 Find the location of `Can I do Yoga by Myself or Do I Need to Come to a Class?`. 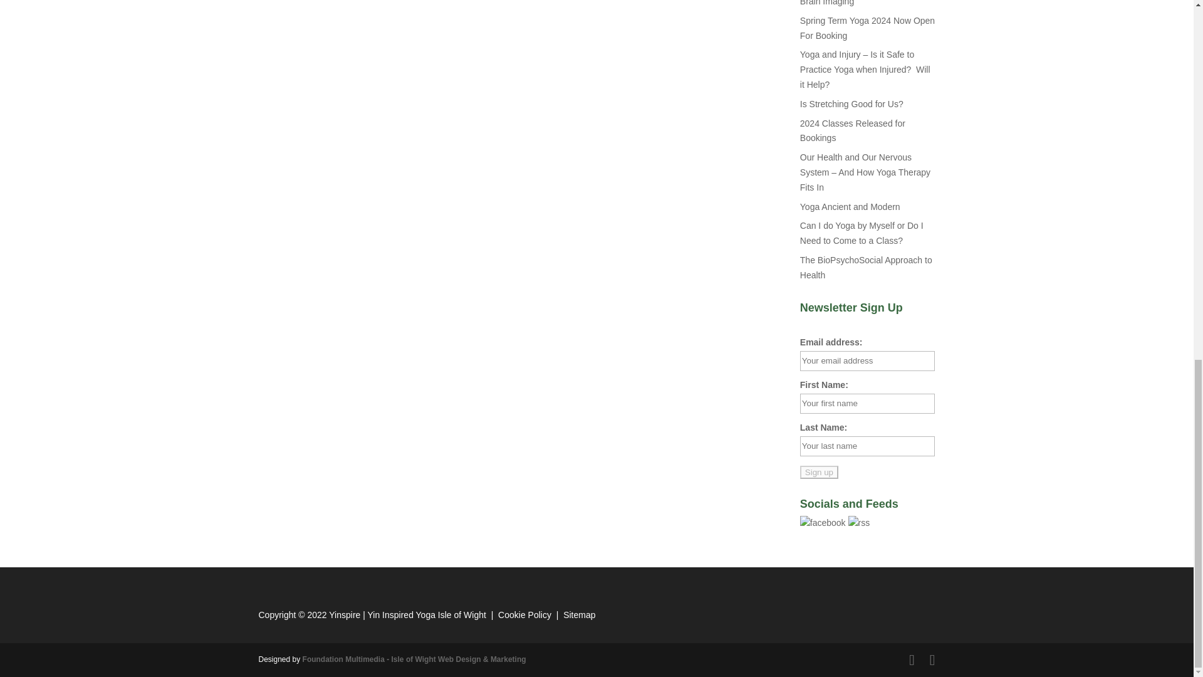

Can I do Yoga by Myself or Do I Need to Come to a Class? is located at coordinates (862, 233).